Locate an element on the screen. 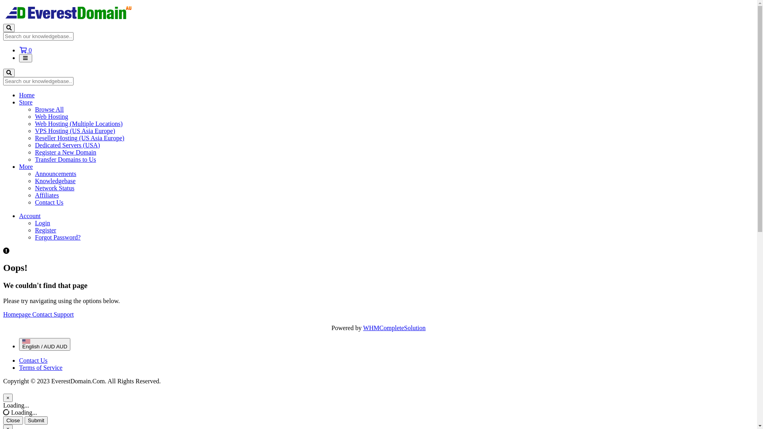 The height and width of the screenshot is (429, 763). Affiliates is located at coordinates (47, 195).